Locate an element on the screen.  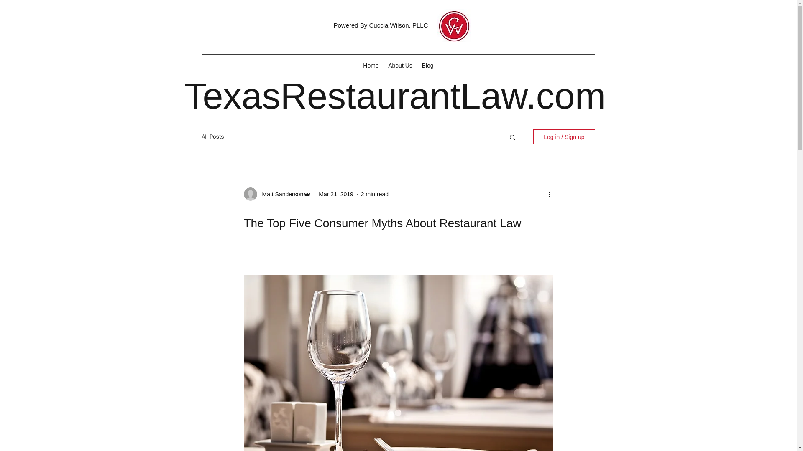
Blog is located at coordinates (428, 65).